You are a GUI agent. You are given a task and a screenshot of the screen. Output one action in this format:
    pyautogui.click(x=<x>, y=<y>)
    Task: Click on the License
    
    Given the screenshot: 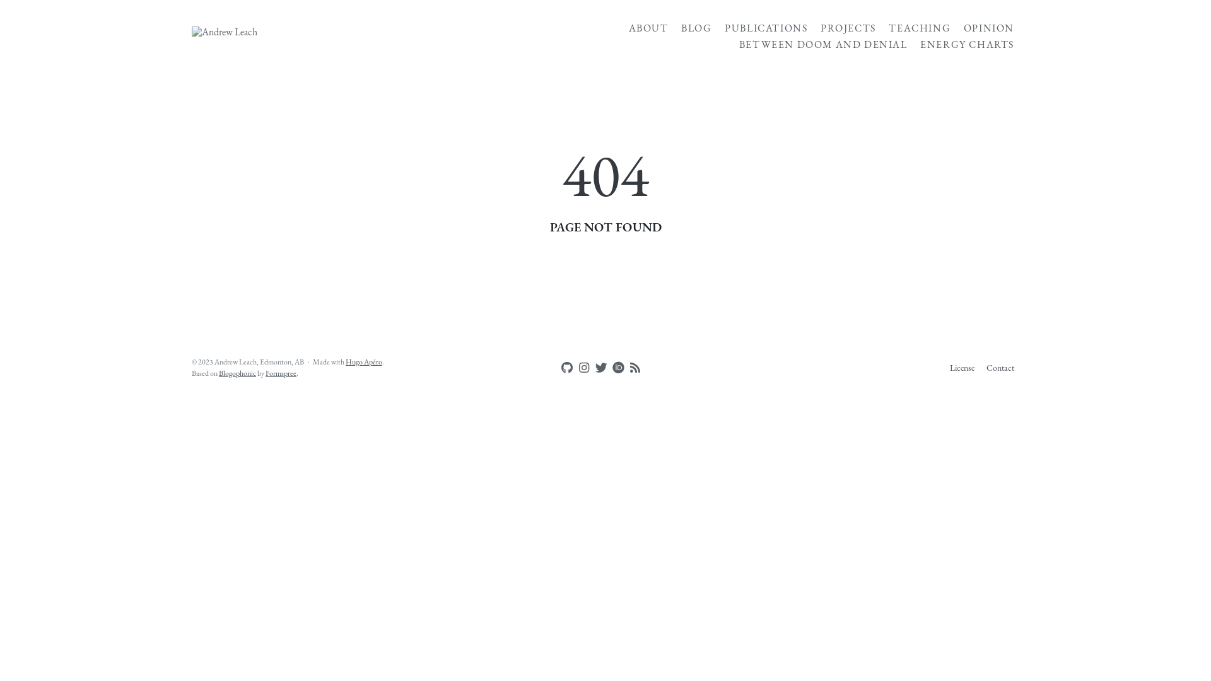 What is the action you would take?
    pyautogui.click(x=962, y=368)
    